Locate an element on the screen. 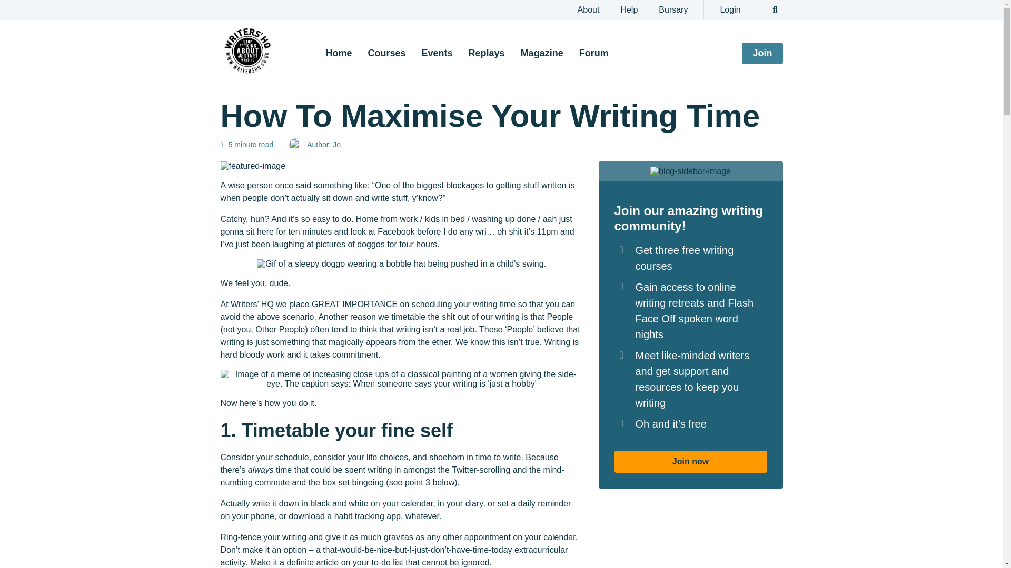 The image size is (1011, 568). Help is located at coordinates (629, 9).